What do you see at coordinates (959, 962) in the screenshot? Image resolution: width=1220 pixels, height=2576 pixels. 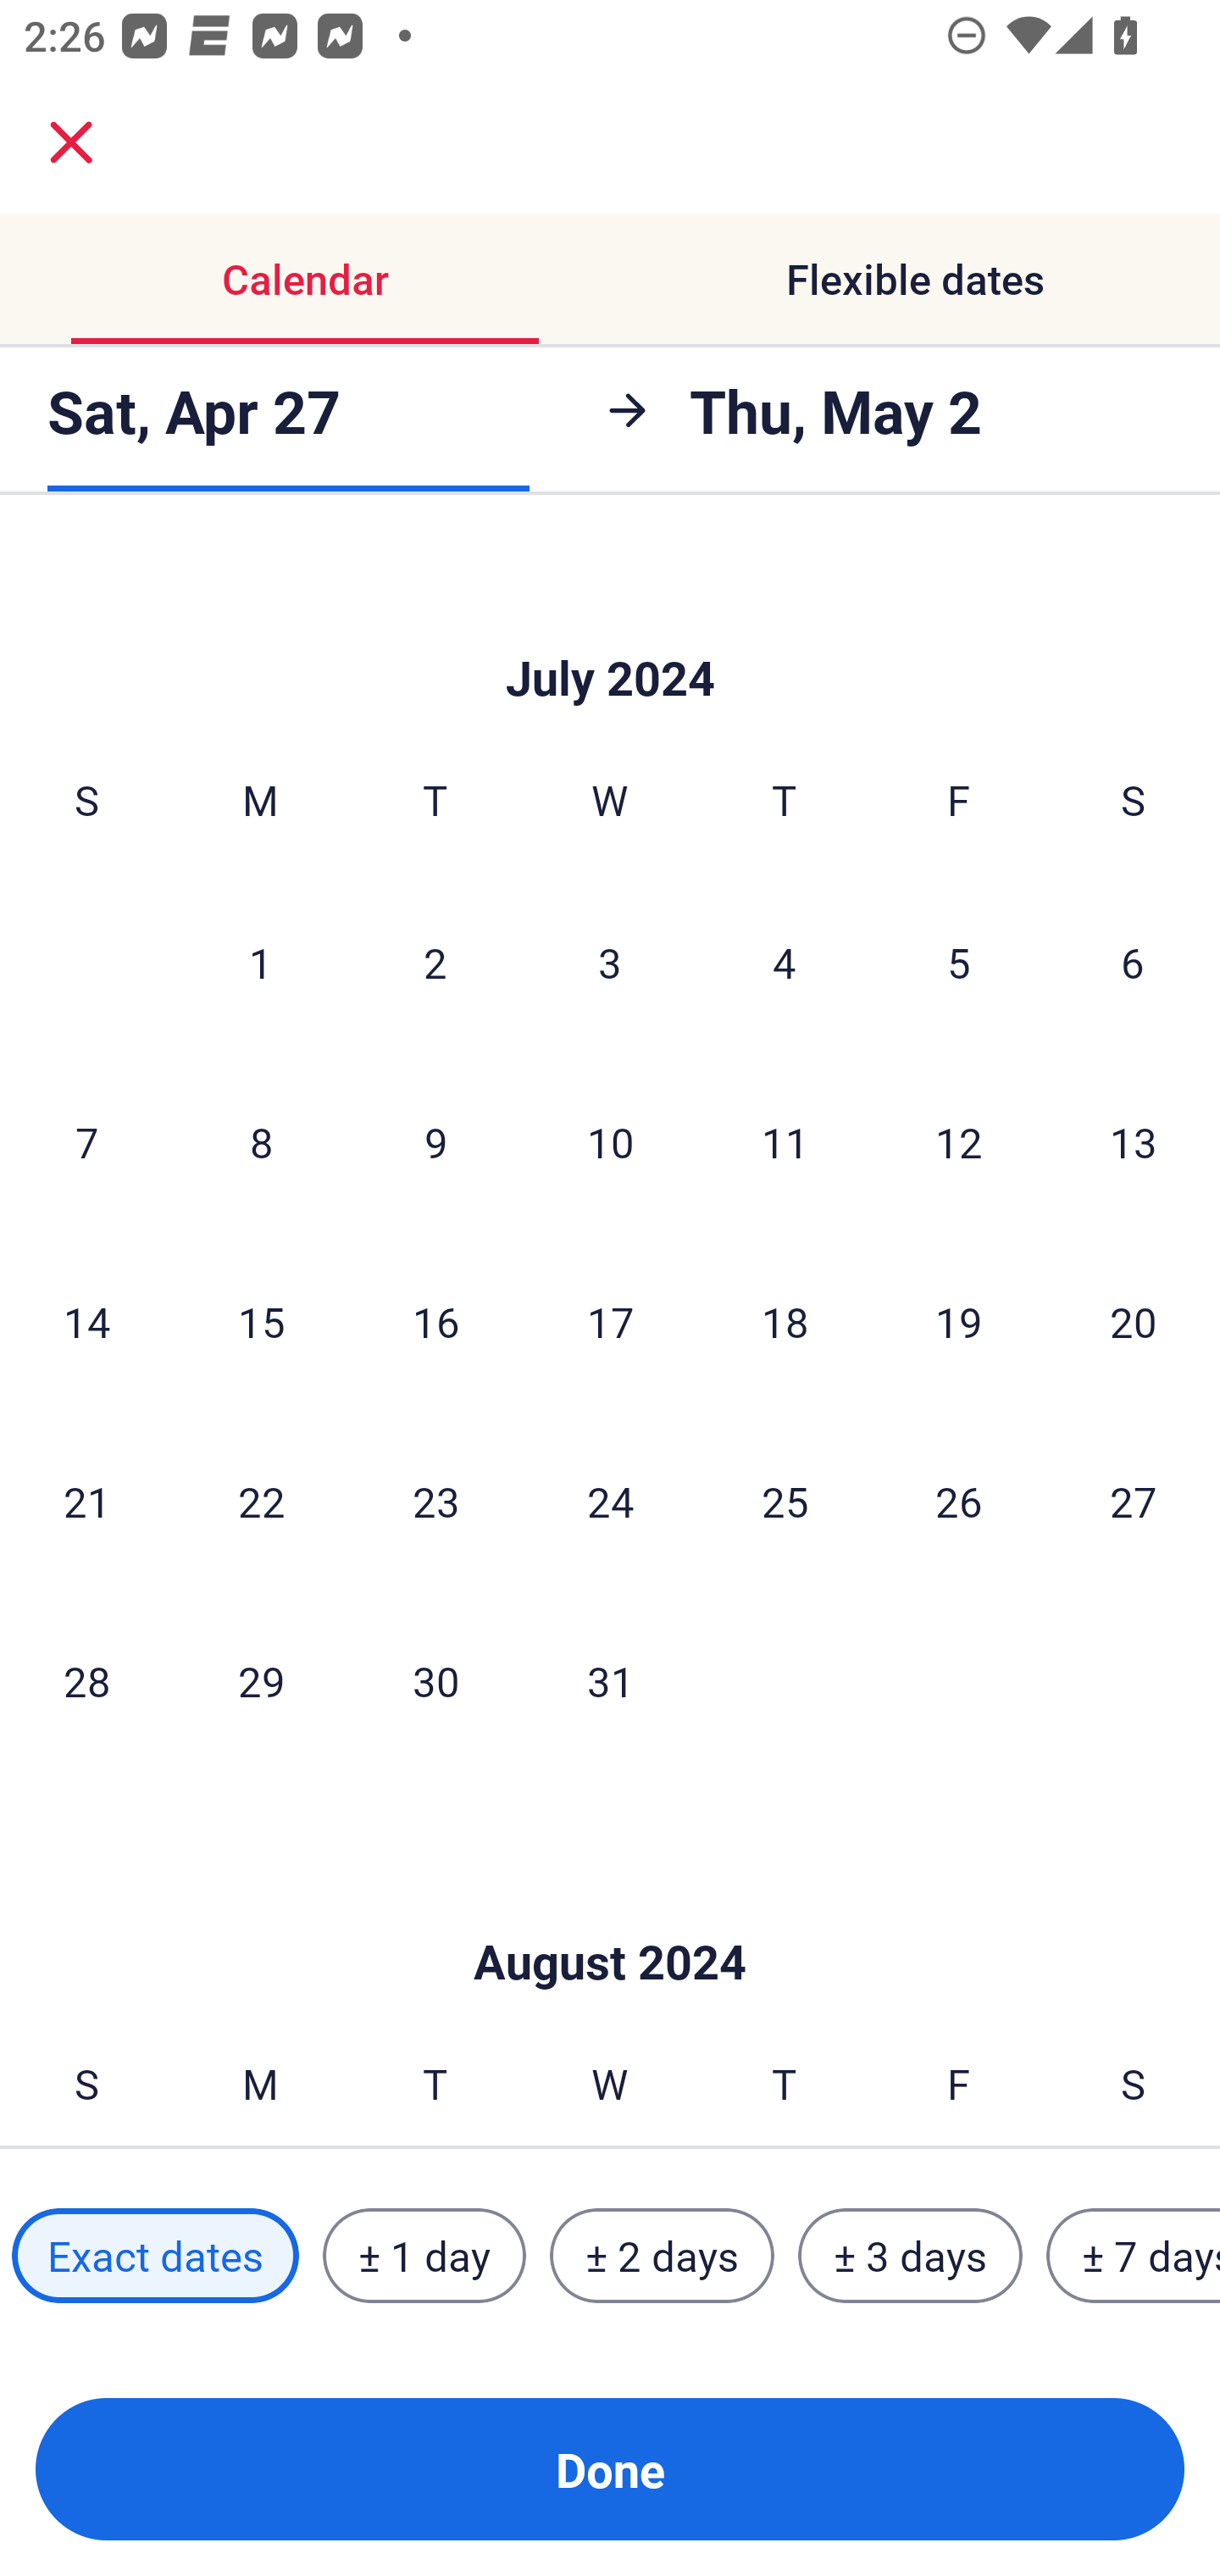 I see `5 Friday, July 5, 2024` at bounding box center [959, 962].